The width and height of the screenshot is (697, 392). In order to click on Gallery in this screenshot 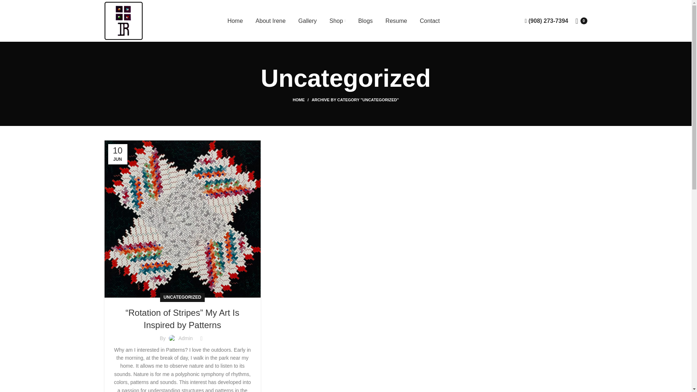, I will do `click(307, 21)`.